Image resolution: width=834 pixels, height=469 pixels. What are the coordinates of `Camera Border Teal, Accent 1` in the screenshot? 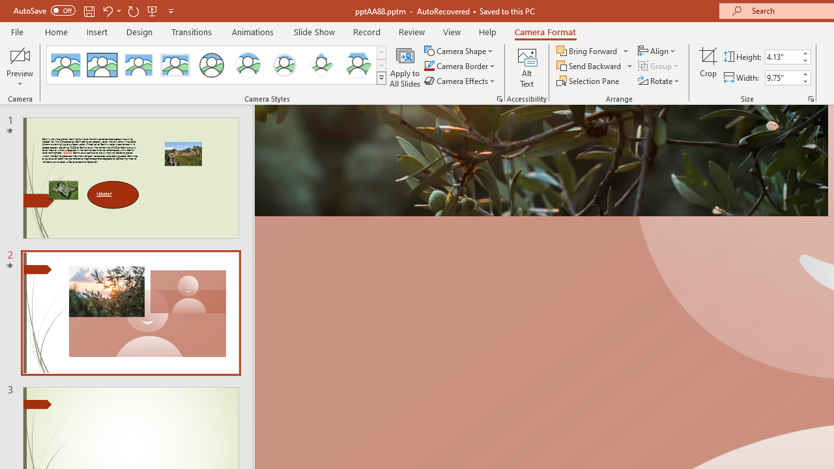 It's located at (429, 66).